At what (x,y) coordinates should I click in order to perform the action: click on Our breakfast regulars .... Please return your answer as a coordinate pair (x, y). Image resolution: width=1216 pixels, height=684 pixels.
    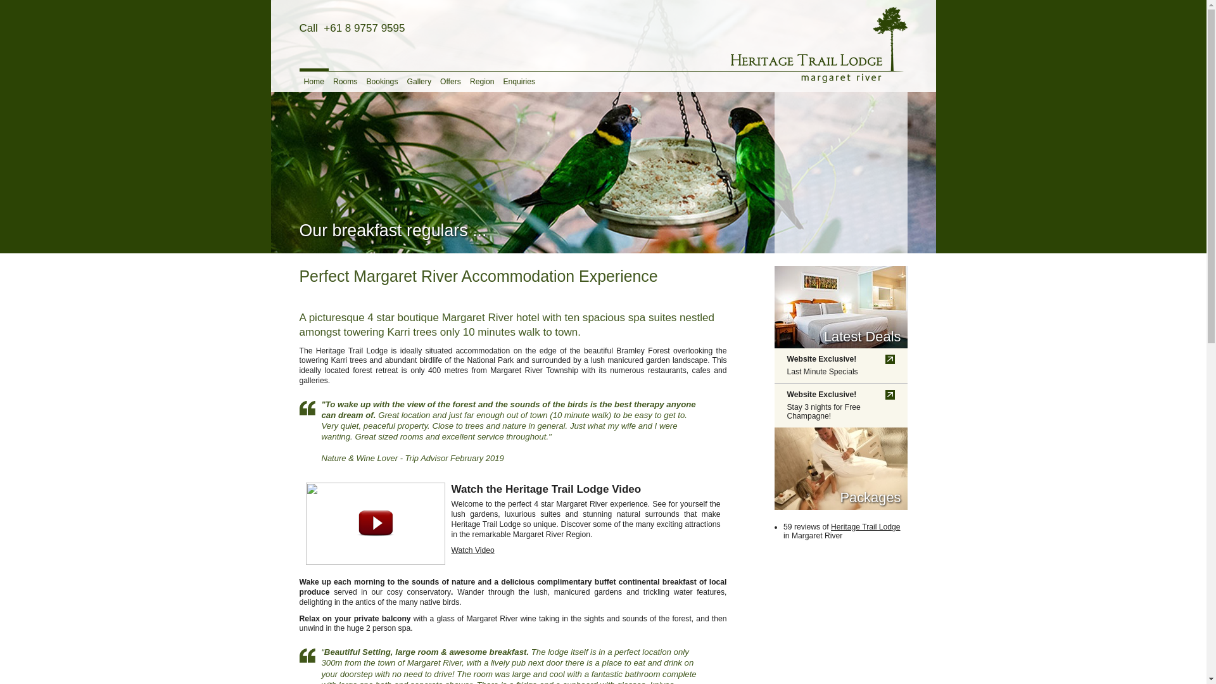
    Looking at the image, I should click on (604, 127).